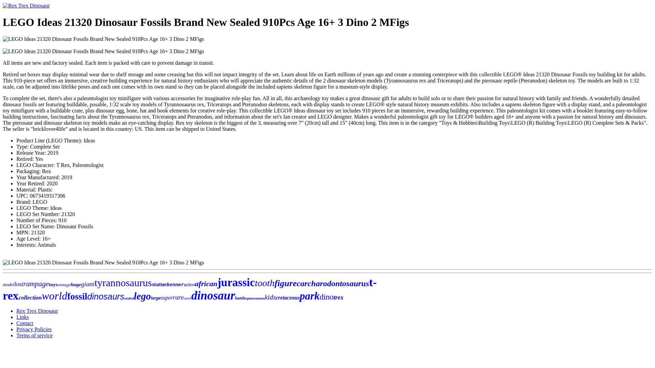 The width and height of the screenshot is (655, 368). I want to click on kenner, so click(175, 285).